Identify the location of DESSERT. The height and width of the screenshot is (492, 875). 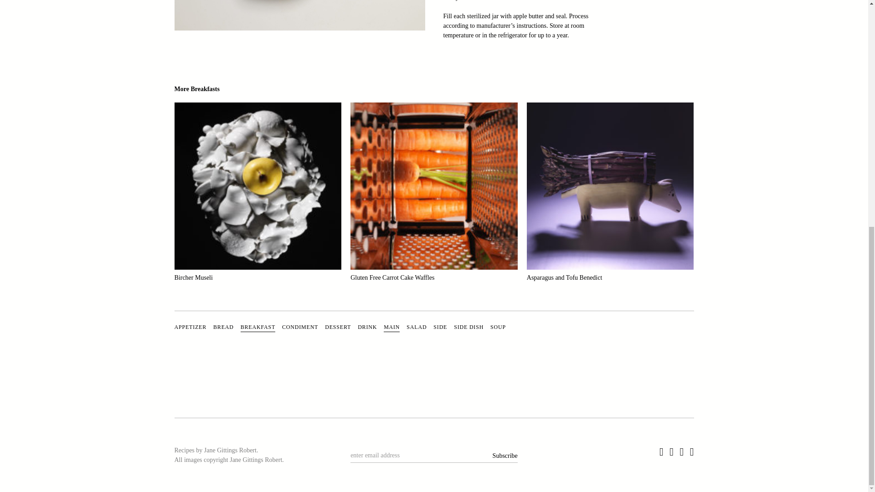
(337, 327).